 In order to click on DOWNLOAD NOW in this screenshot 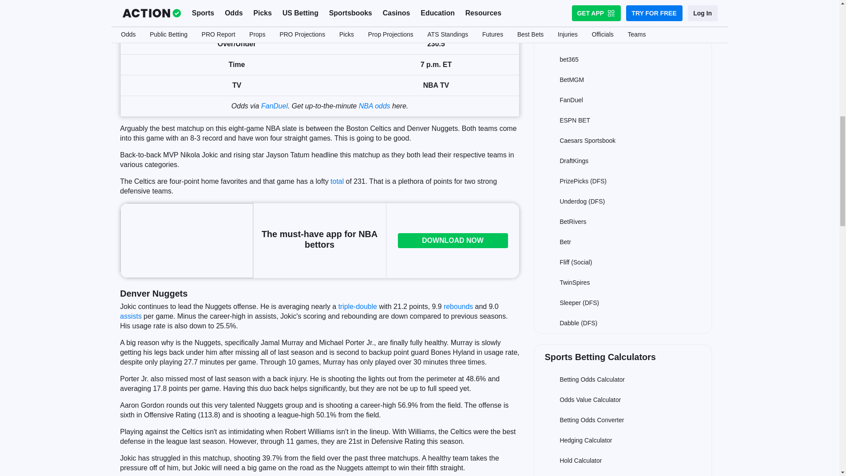, I will do `click(453, 241)`.